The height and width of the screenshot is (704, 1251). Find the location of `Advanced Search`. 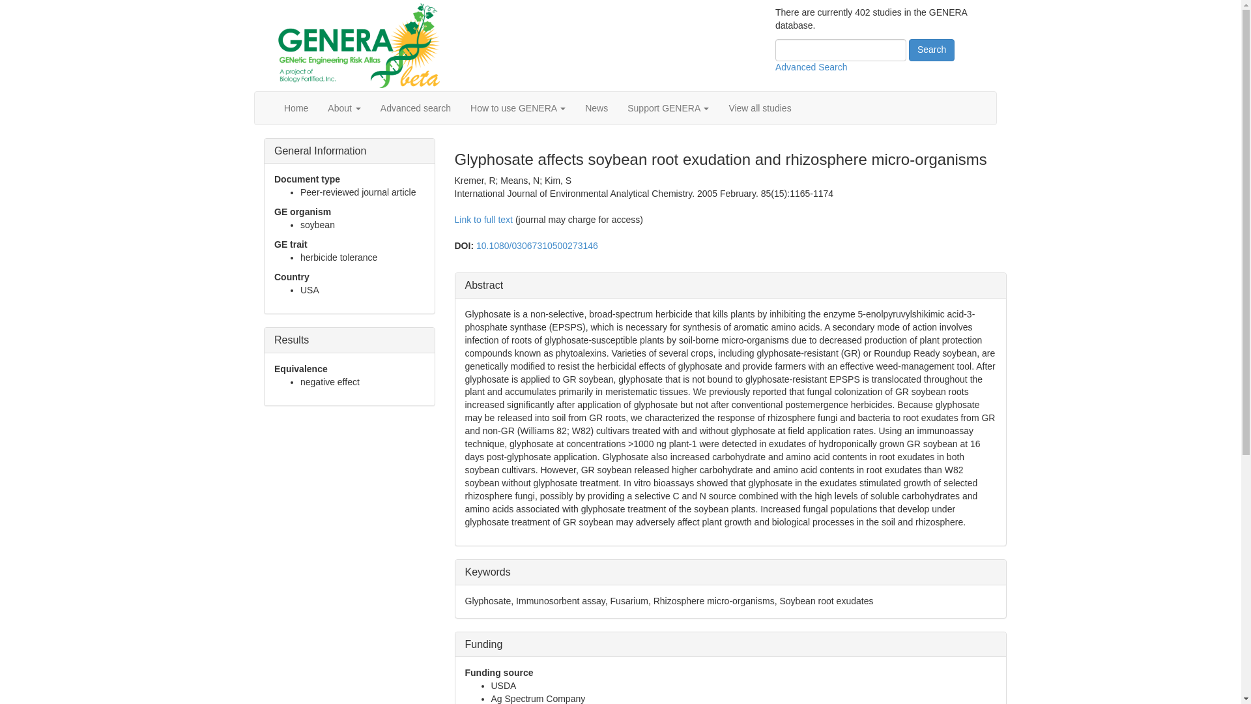

Advanced Search is located at coordinates (812, 67).